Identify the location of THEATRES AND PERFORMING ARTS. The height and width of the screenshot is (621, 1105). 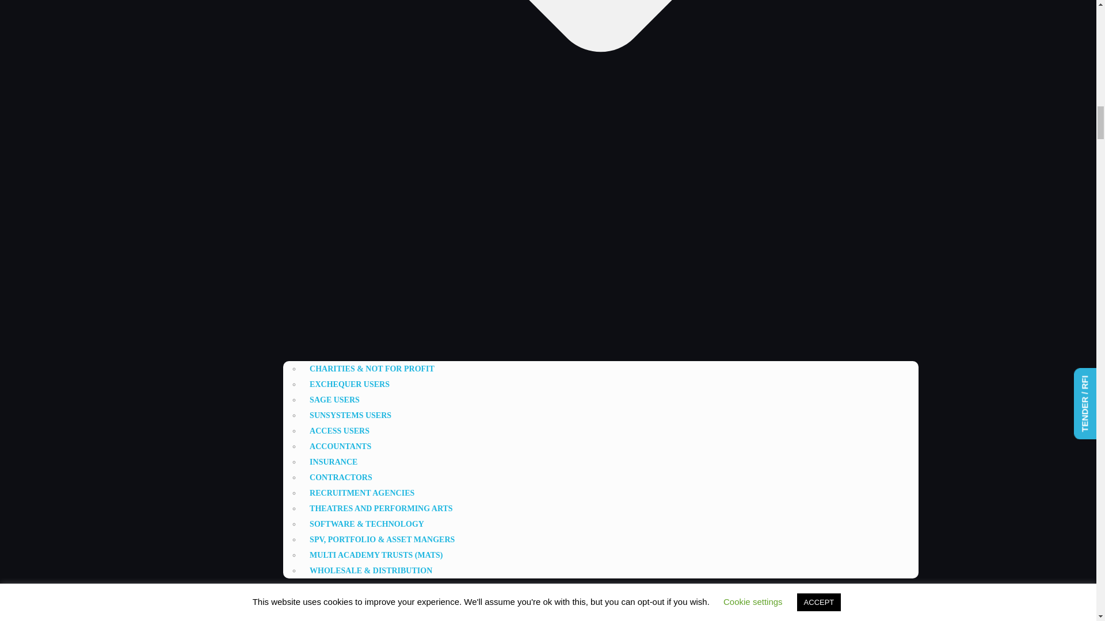
(381, 508).